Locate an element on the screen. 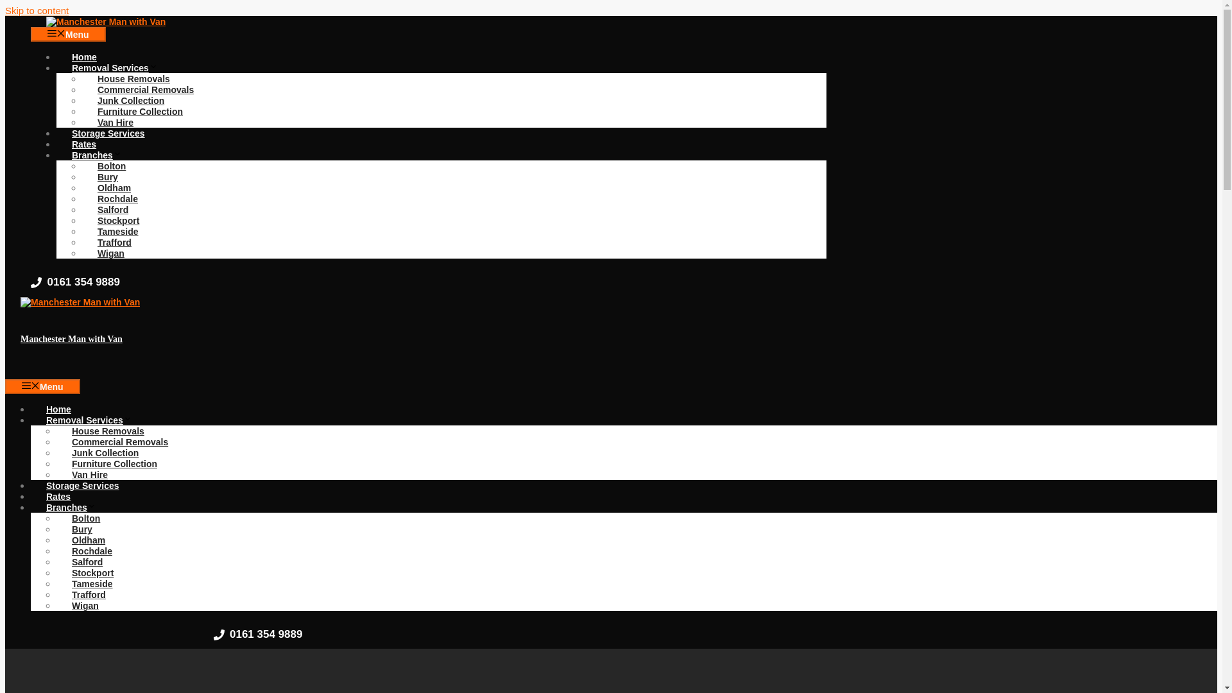 Image resolution: width=1232 pixels, height=693 pixels. Furniture Collection is located at coordinates (140, 112).